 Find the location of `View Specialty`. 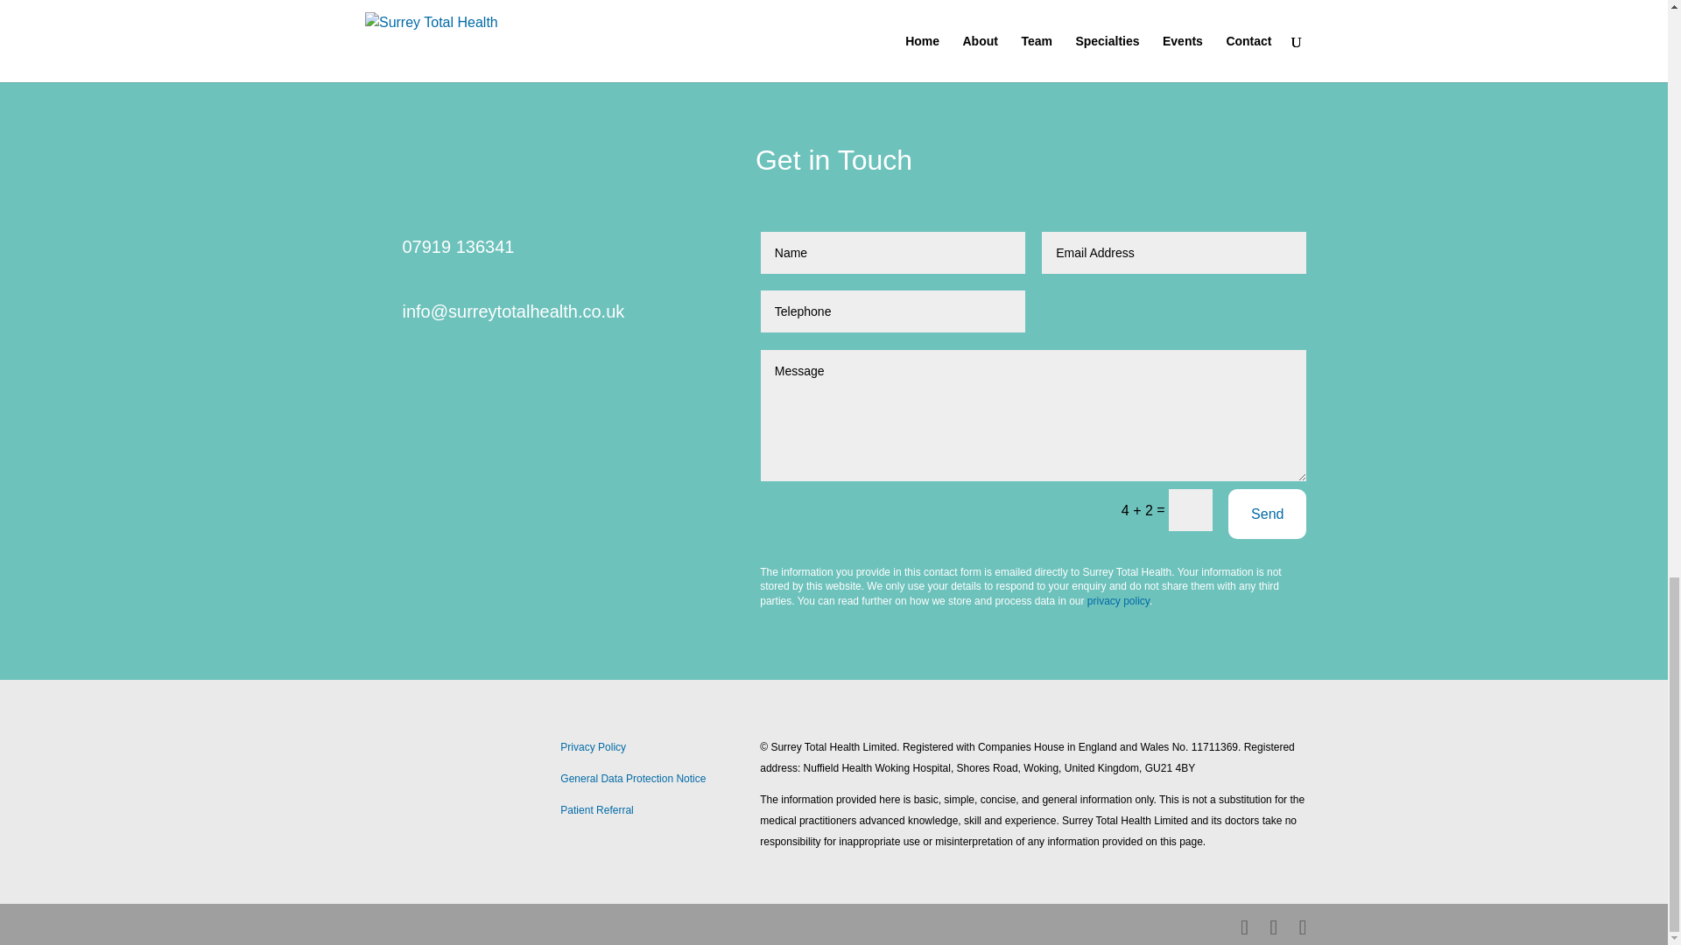

View Specialty is located at coordinates (1177, 2).